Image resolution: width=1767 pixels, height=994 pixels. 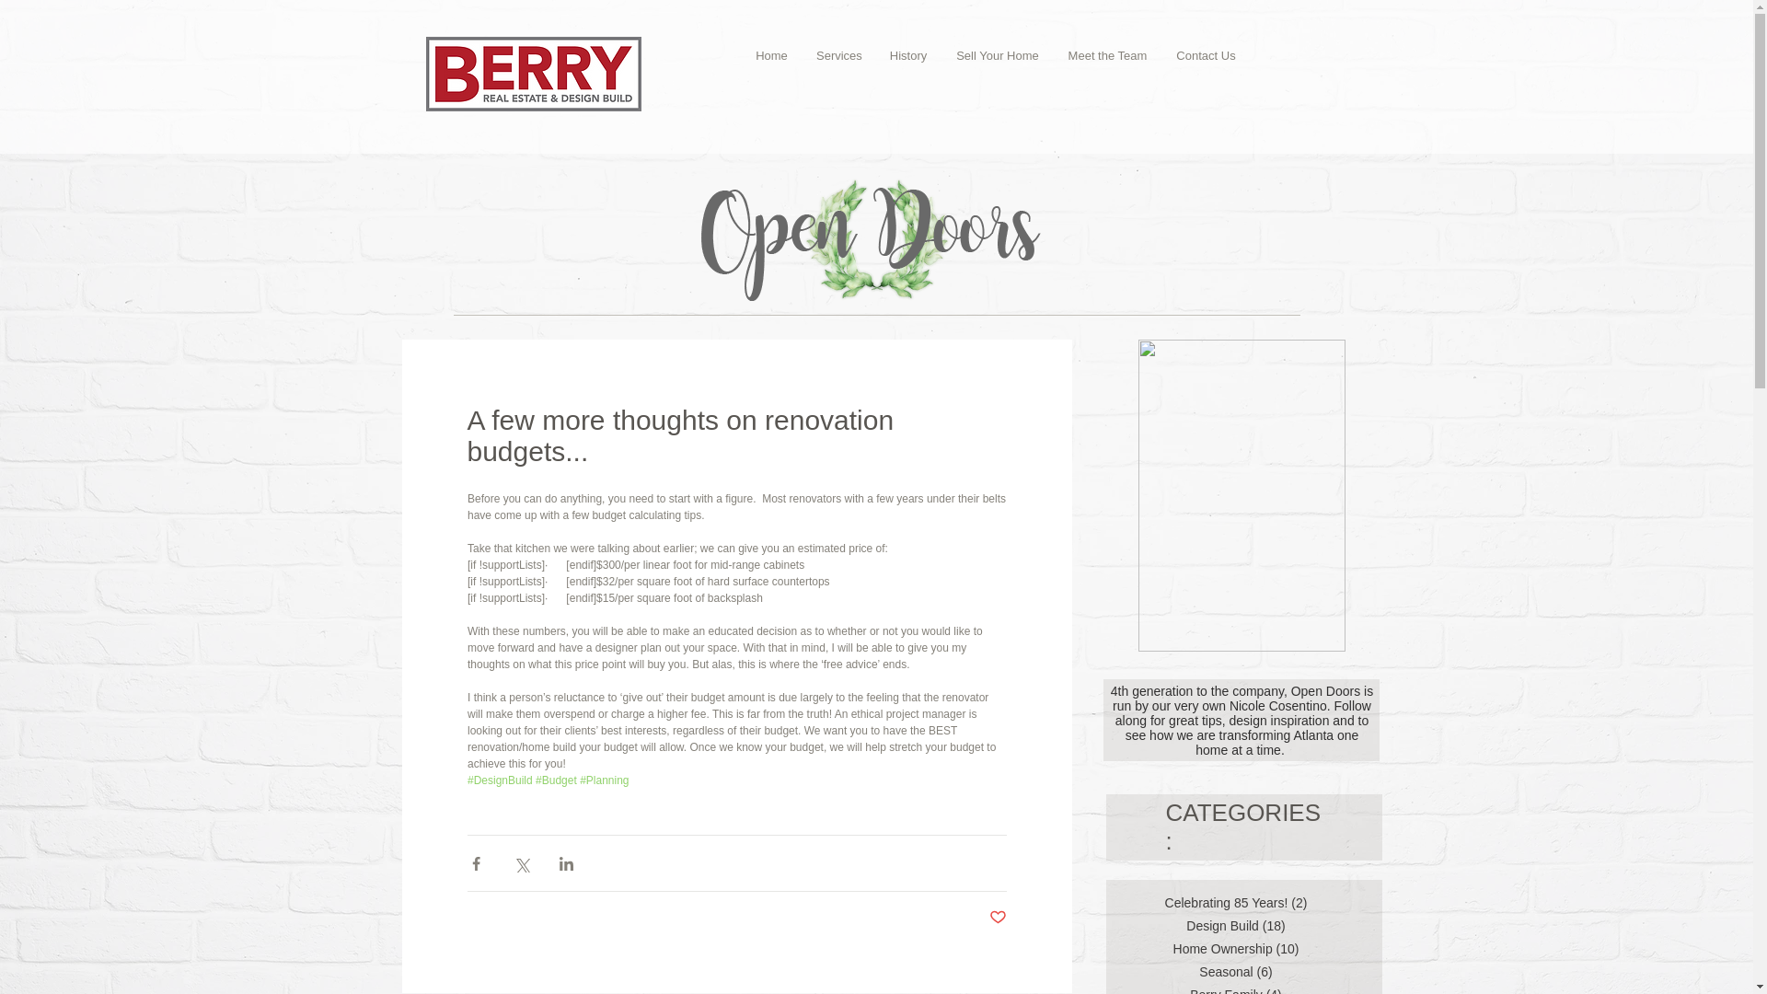 I want to click on Post not marked as liked, so click(x=996, y=918).